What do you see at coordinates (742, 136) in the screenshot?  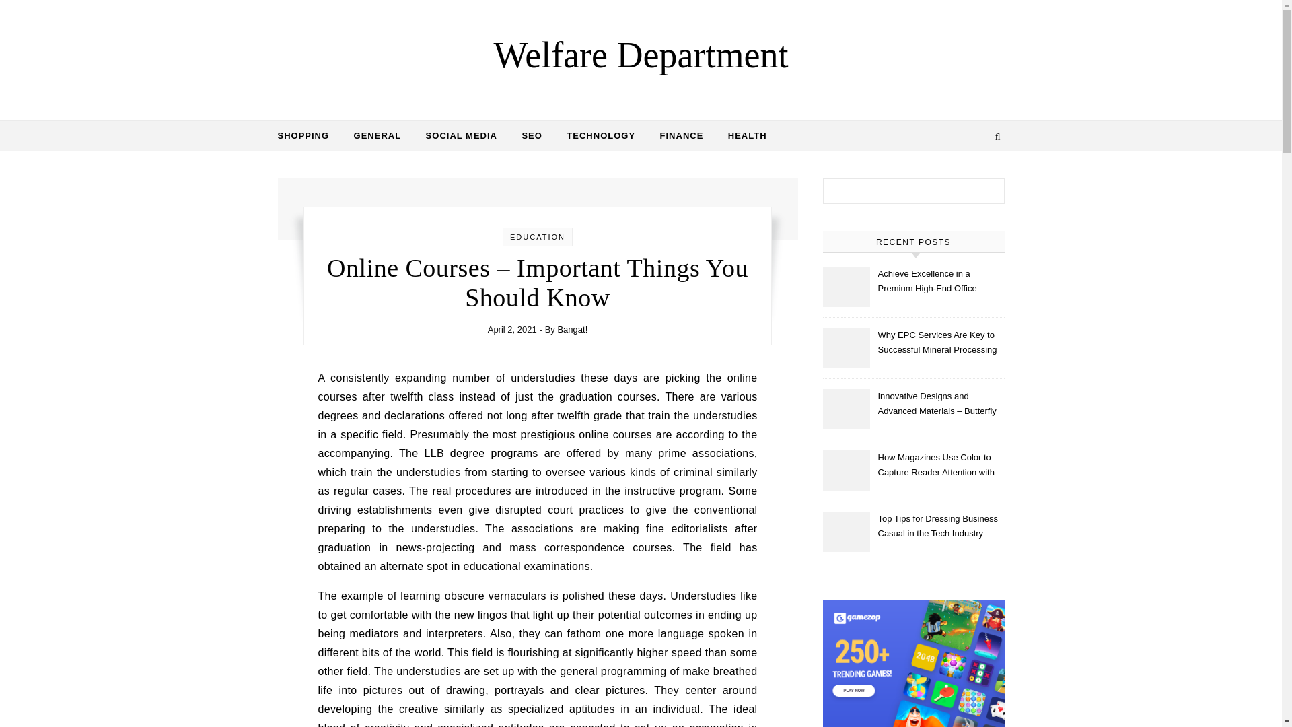 I see `HEALTH` at bounding box center [742, 136].